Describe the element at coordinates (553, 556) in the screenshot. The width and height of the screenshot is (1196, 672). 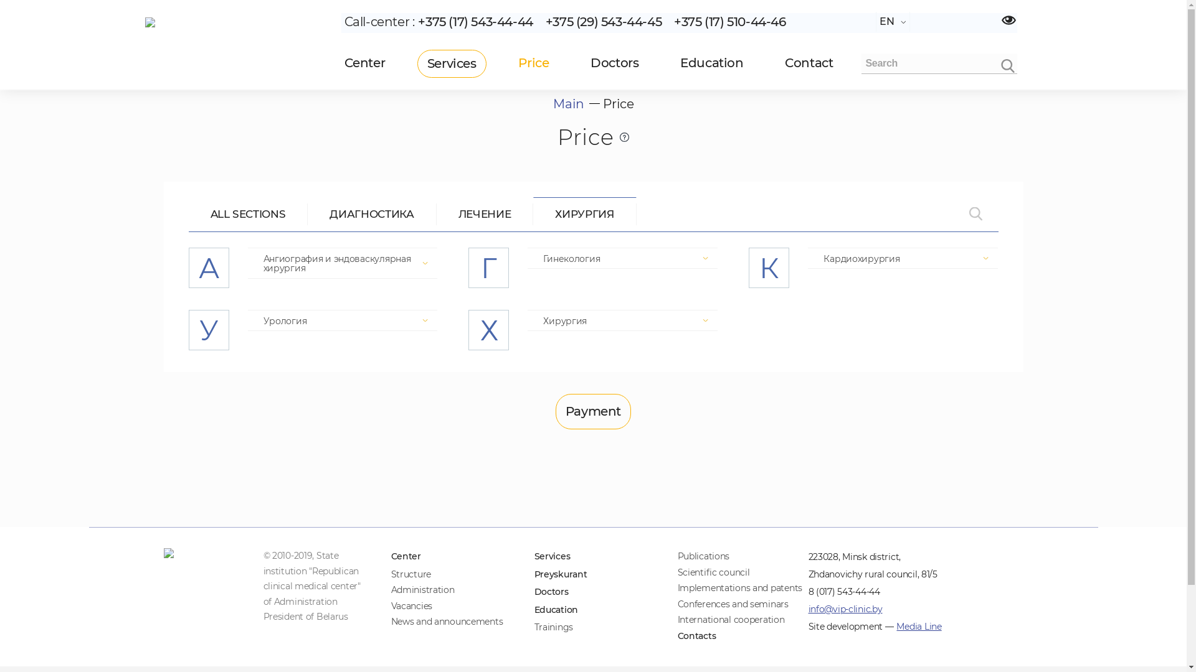
I see `Services` at that location.